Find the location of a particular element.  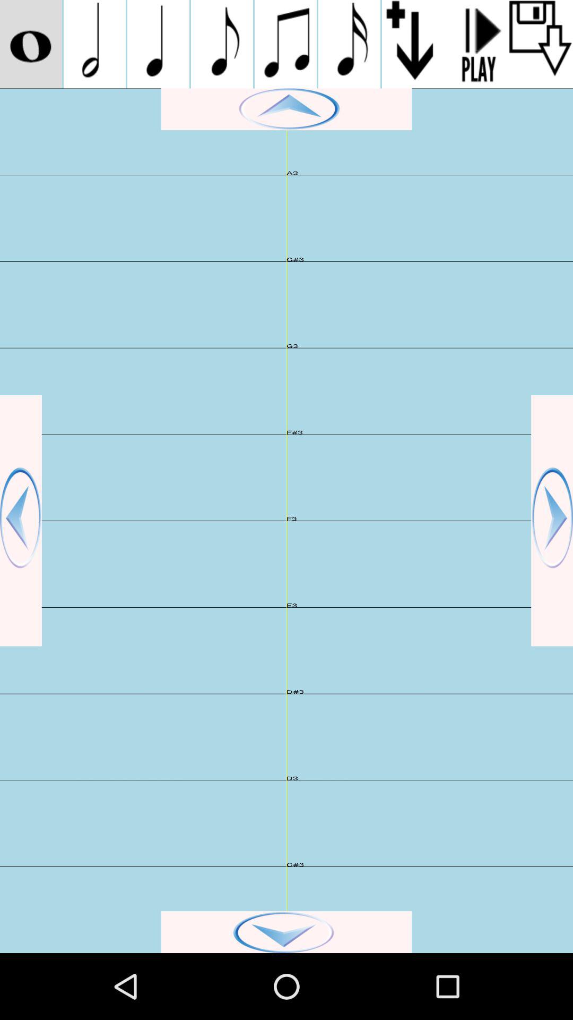

scroll down is located at coordinates (286, 932).